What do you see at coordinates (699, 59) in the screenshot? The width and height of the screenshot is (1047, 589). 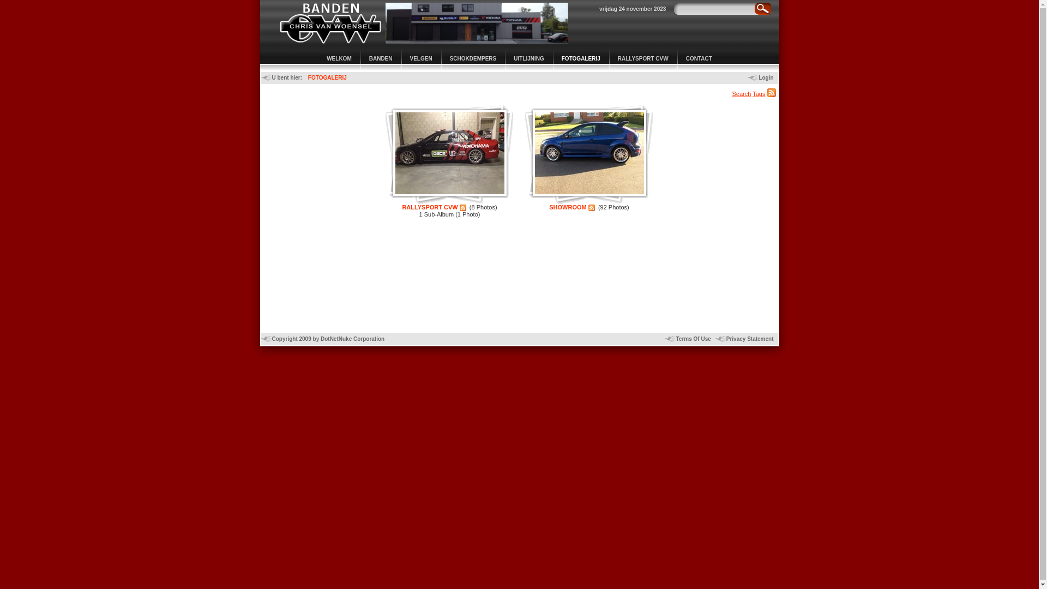 I see `CONTACT` at bounding box center [699, 59].